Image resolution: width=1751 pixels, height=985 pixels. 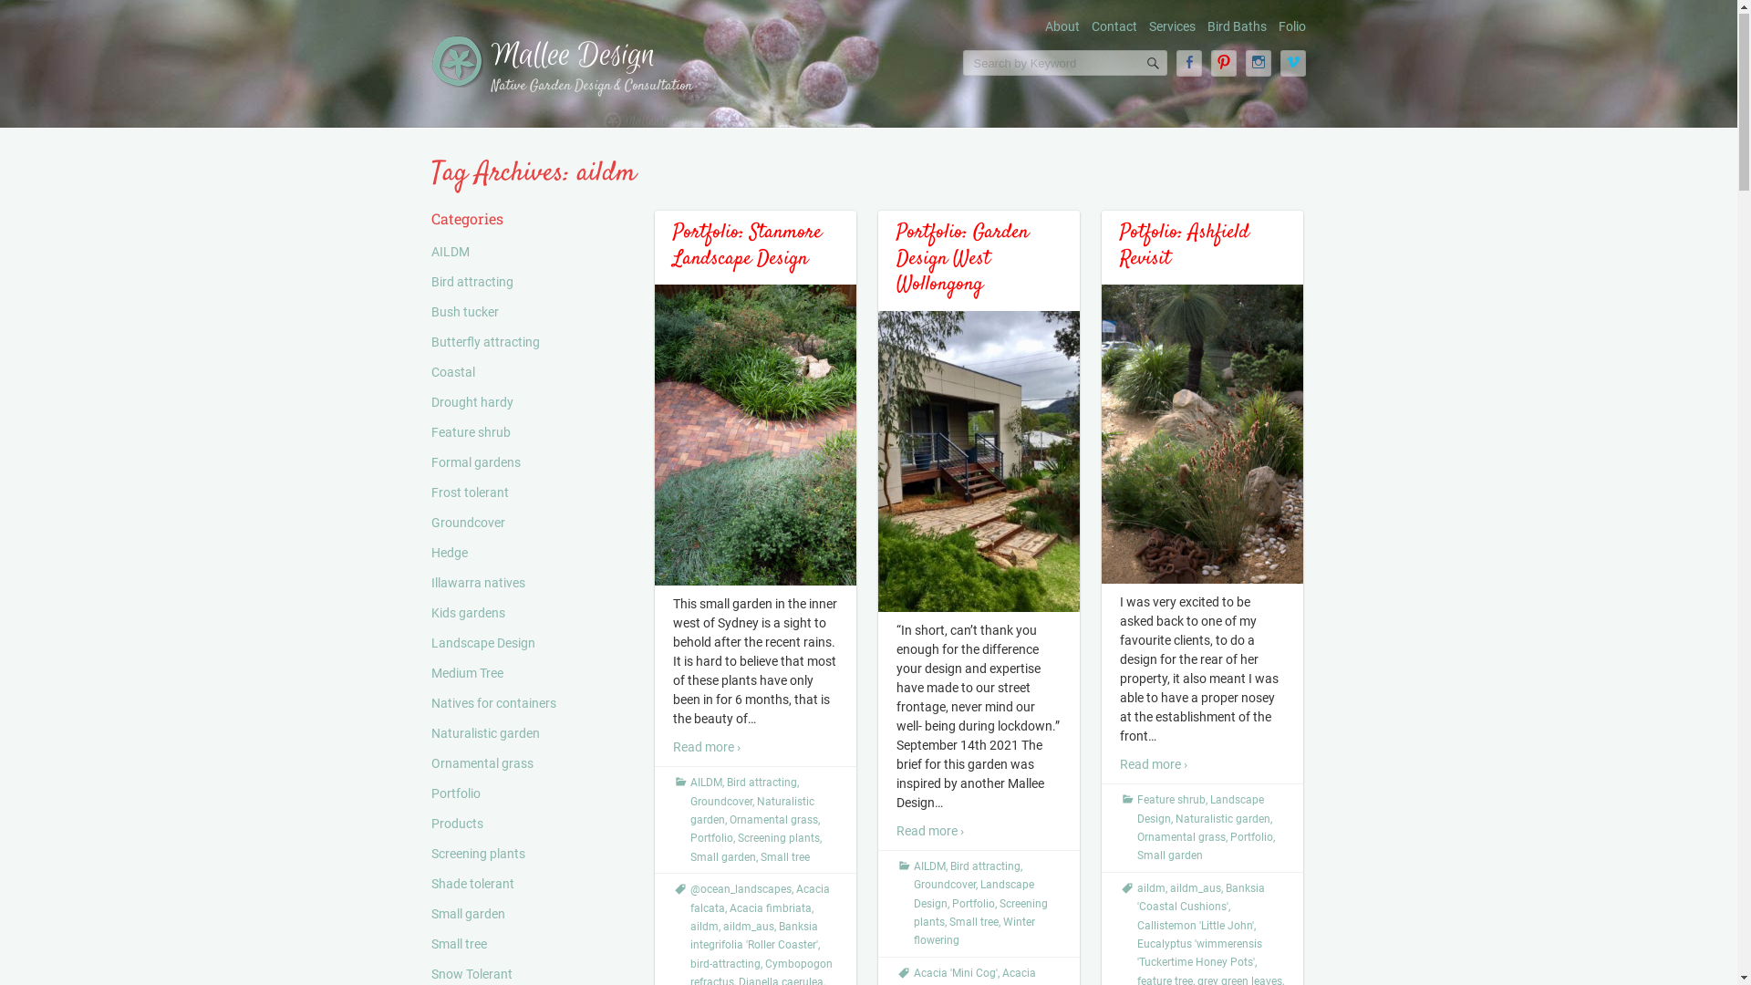 What do you see at coordinates (706, 783) in the screenshot?
I see `AILDM` at bounding box center [706, 783].